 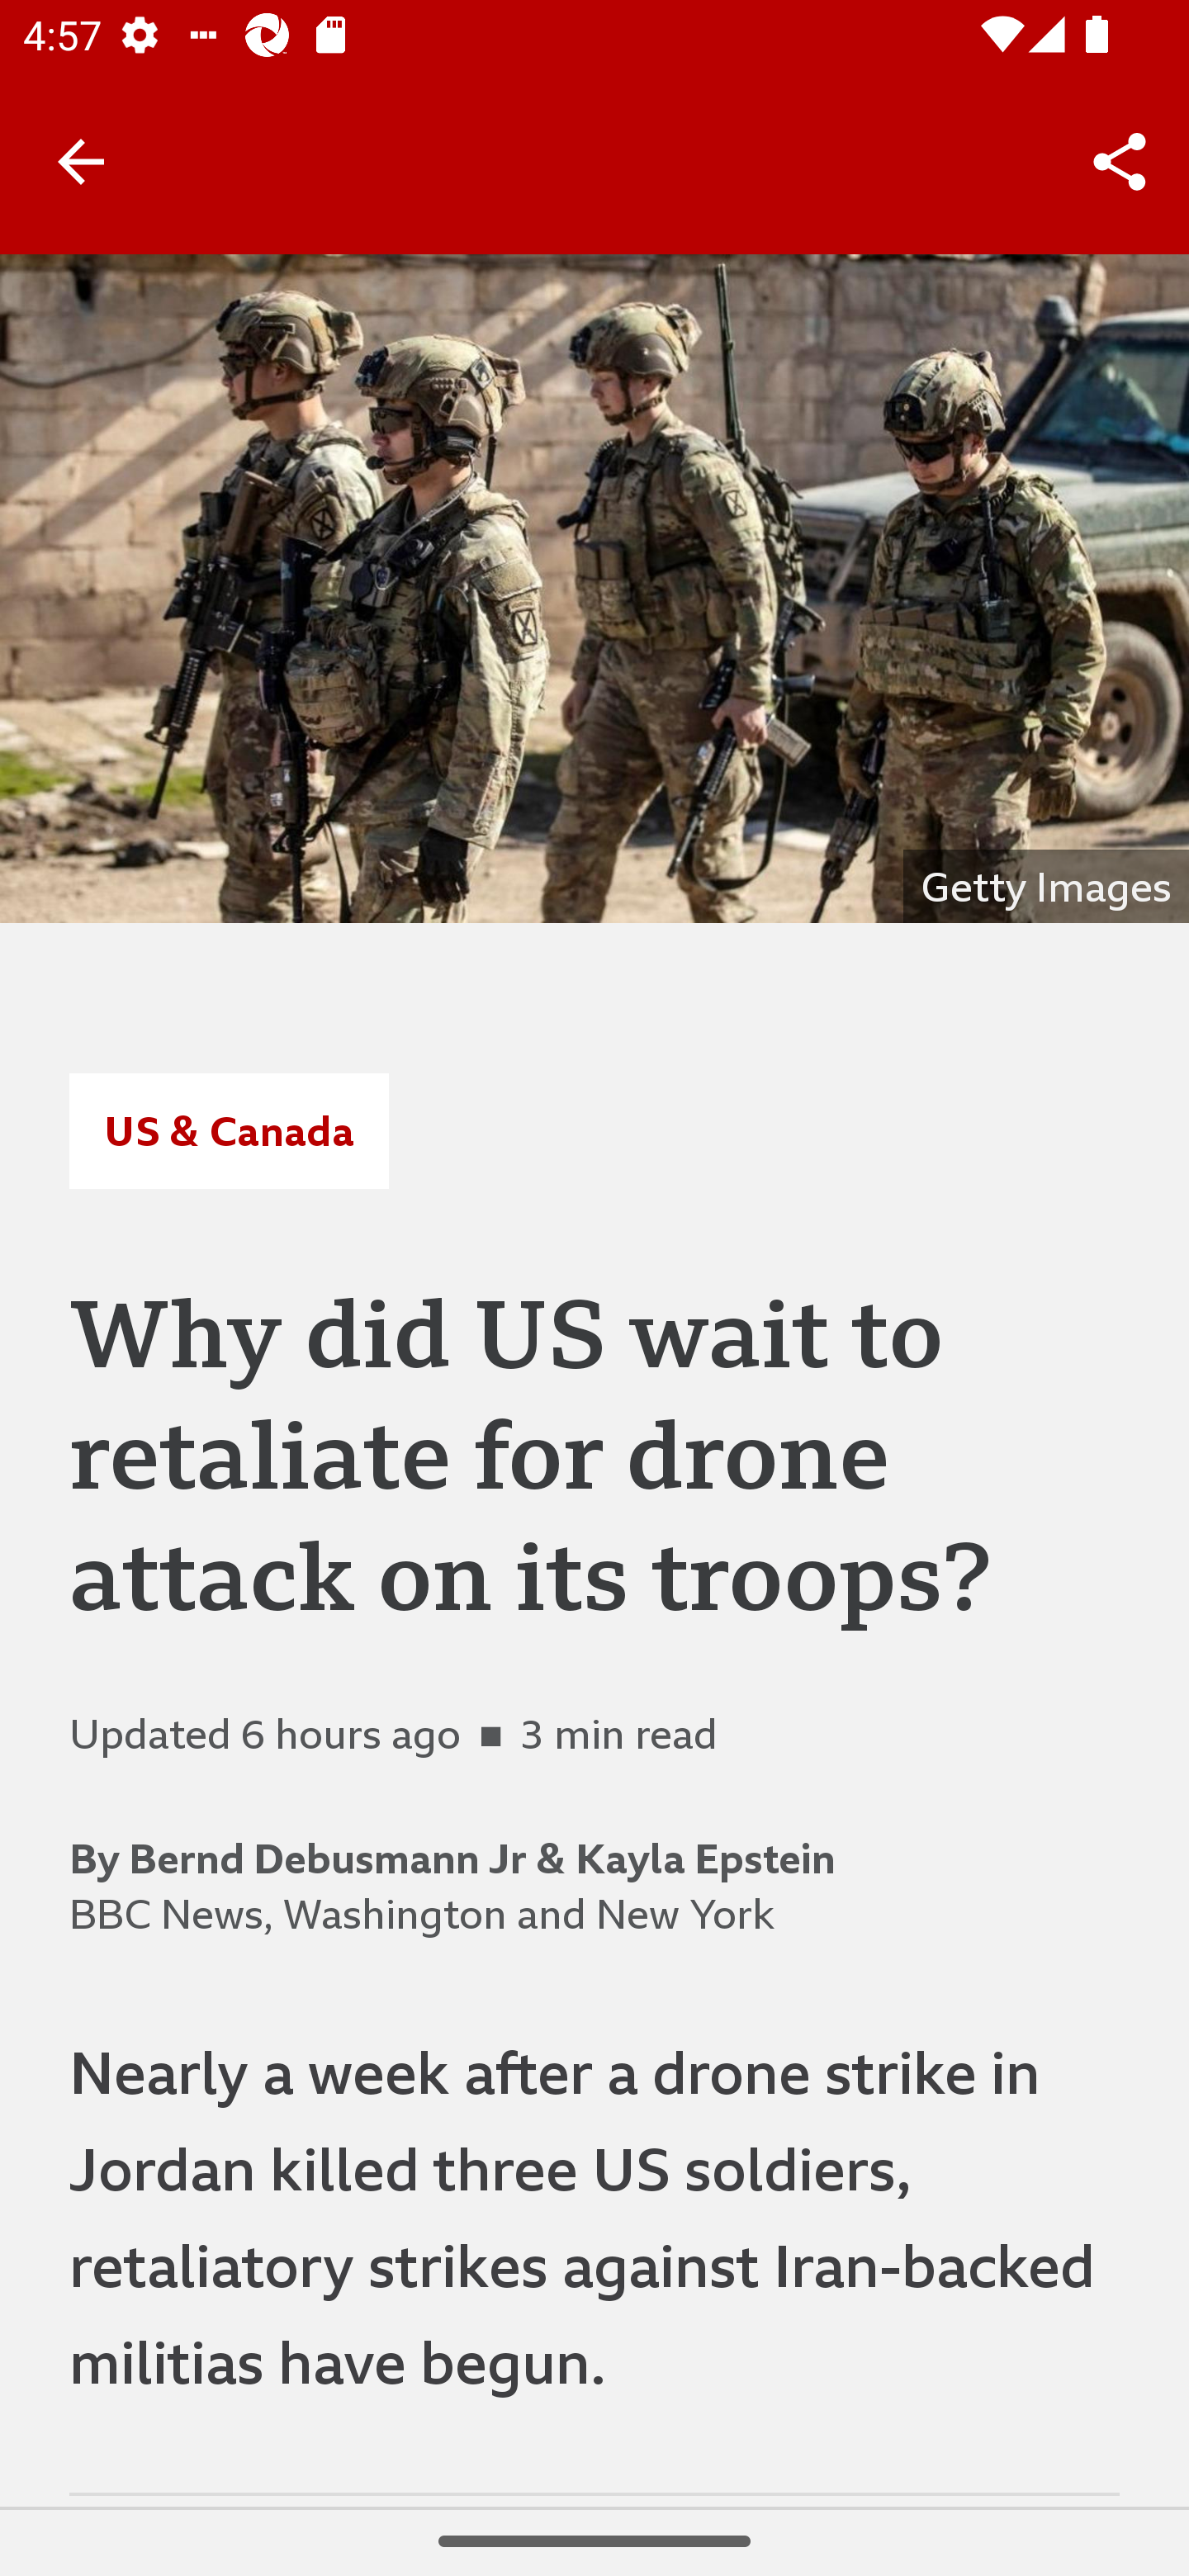 I want to click on Share, so click(x=1120, y=162).